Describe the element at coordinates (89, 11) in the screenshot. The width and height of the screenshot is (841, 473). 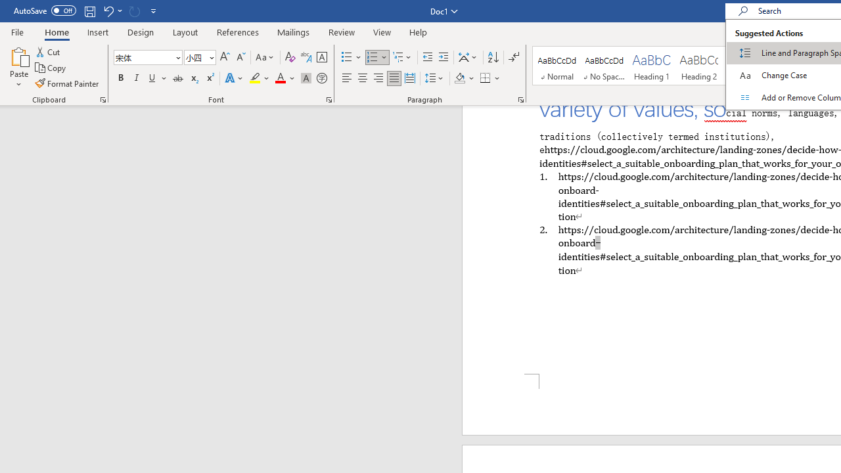
I see `Save` at that location.